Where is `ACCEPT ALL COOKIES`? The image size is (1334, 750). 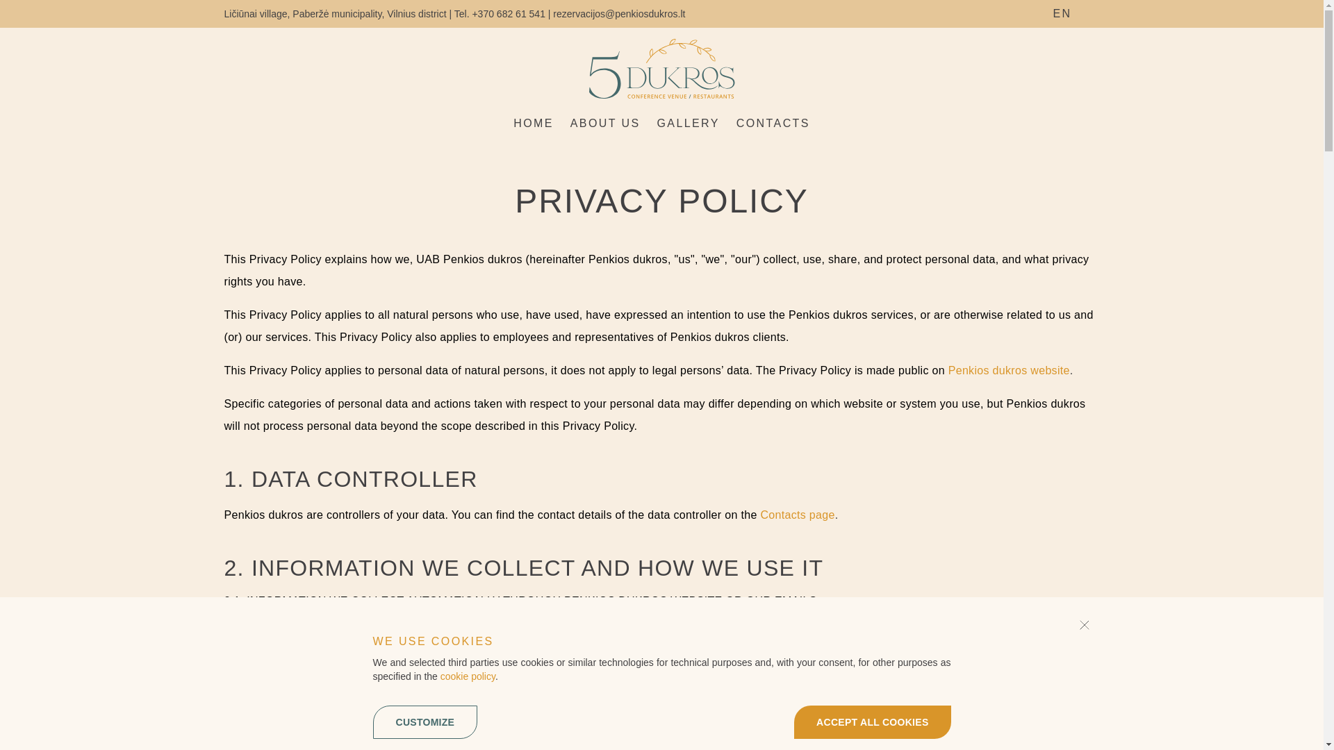 ACCEPT ALL COOKIES is located at coordinates (871, 722).